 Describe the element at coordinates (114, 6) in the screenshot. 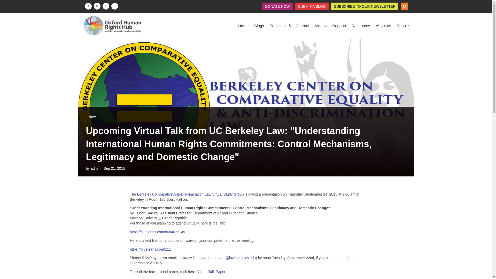

I see `Follow on Flickr` at that location.